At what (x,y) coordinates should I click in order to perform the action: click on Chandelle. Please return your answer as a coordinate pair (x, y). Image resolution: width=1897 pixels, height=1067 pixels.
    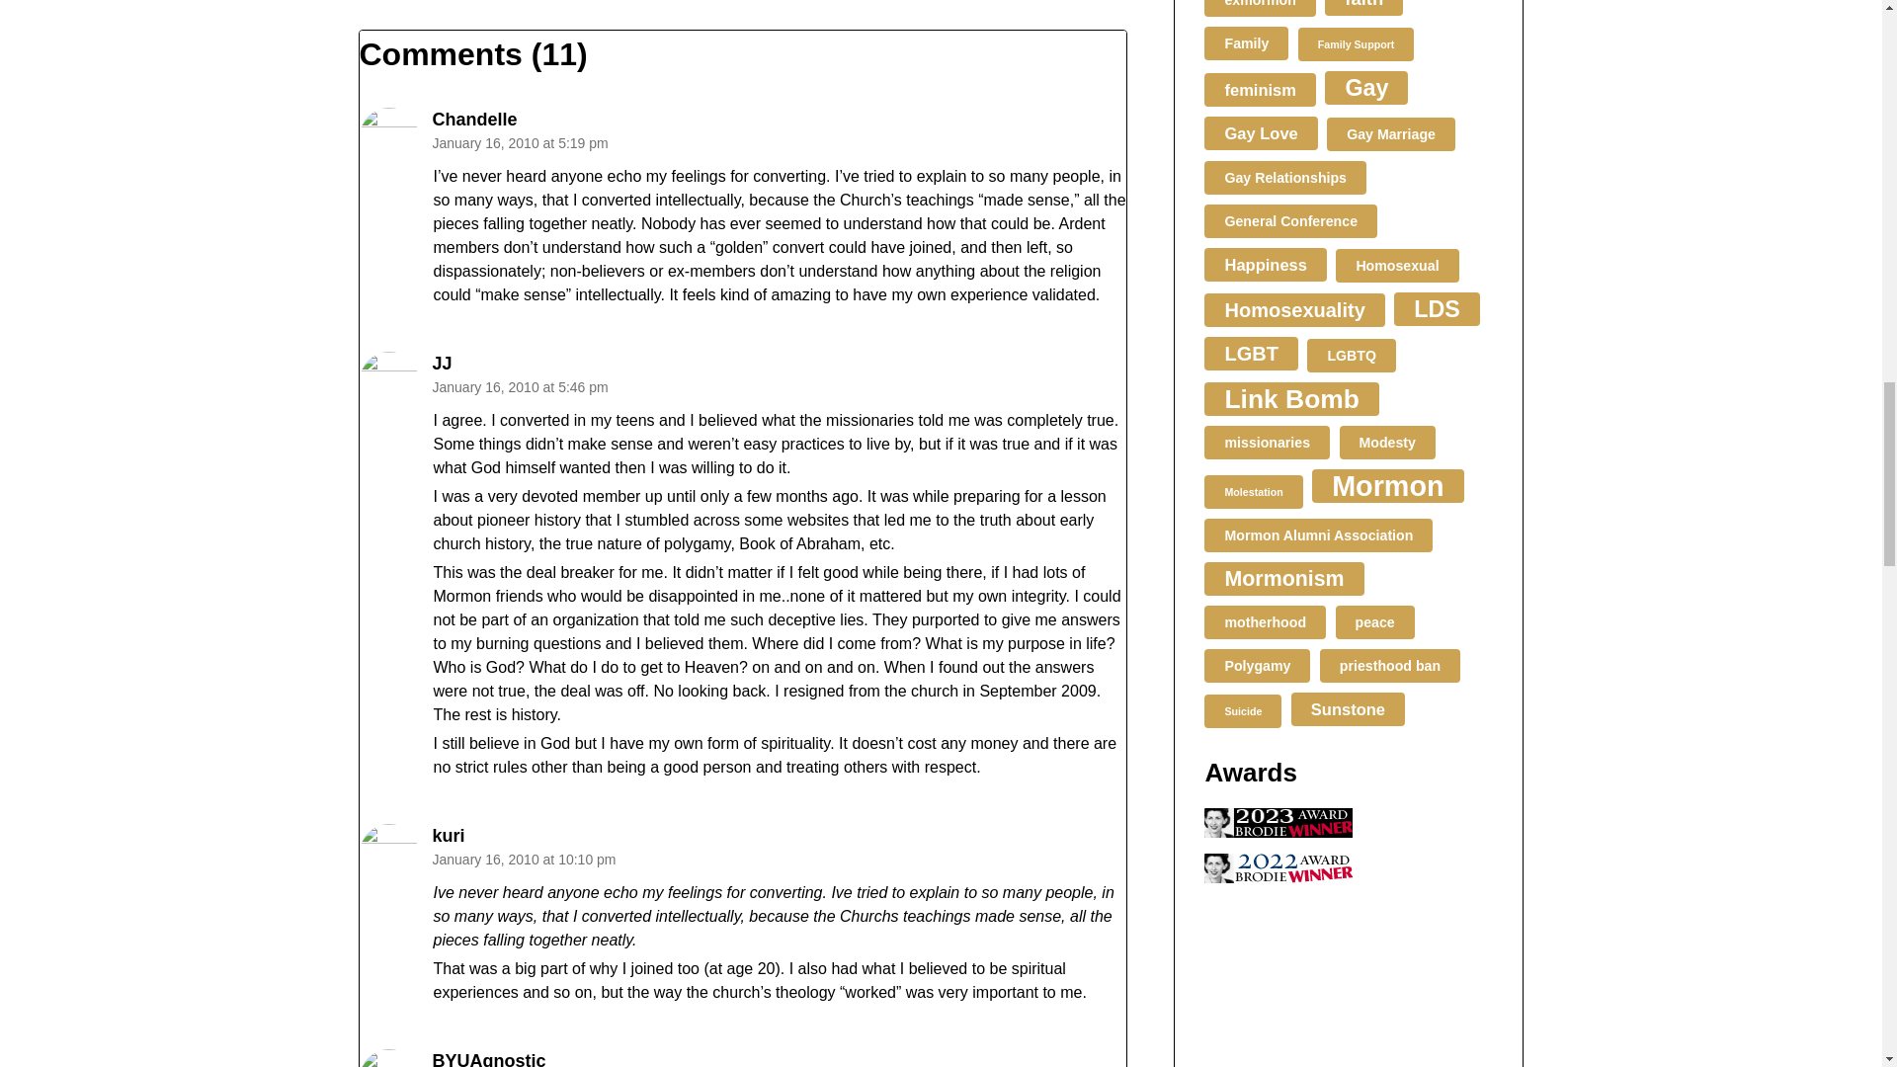
    Looking at the image, I should click on (474, 119).